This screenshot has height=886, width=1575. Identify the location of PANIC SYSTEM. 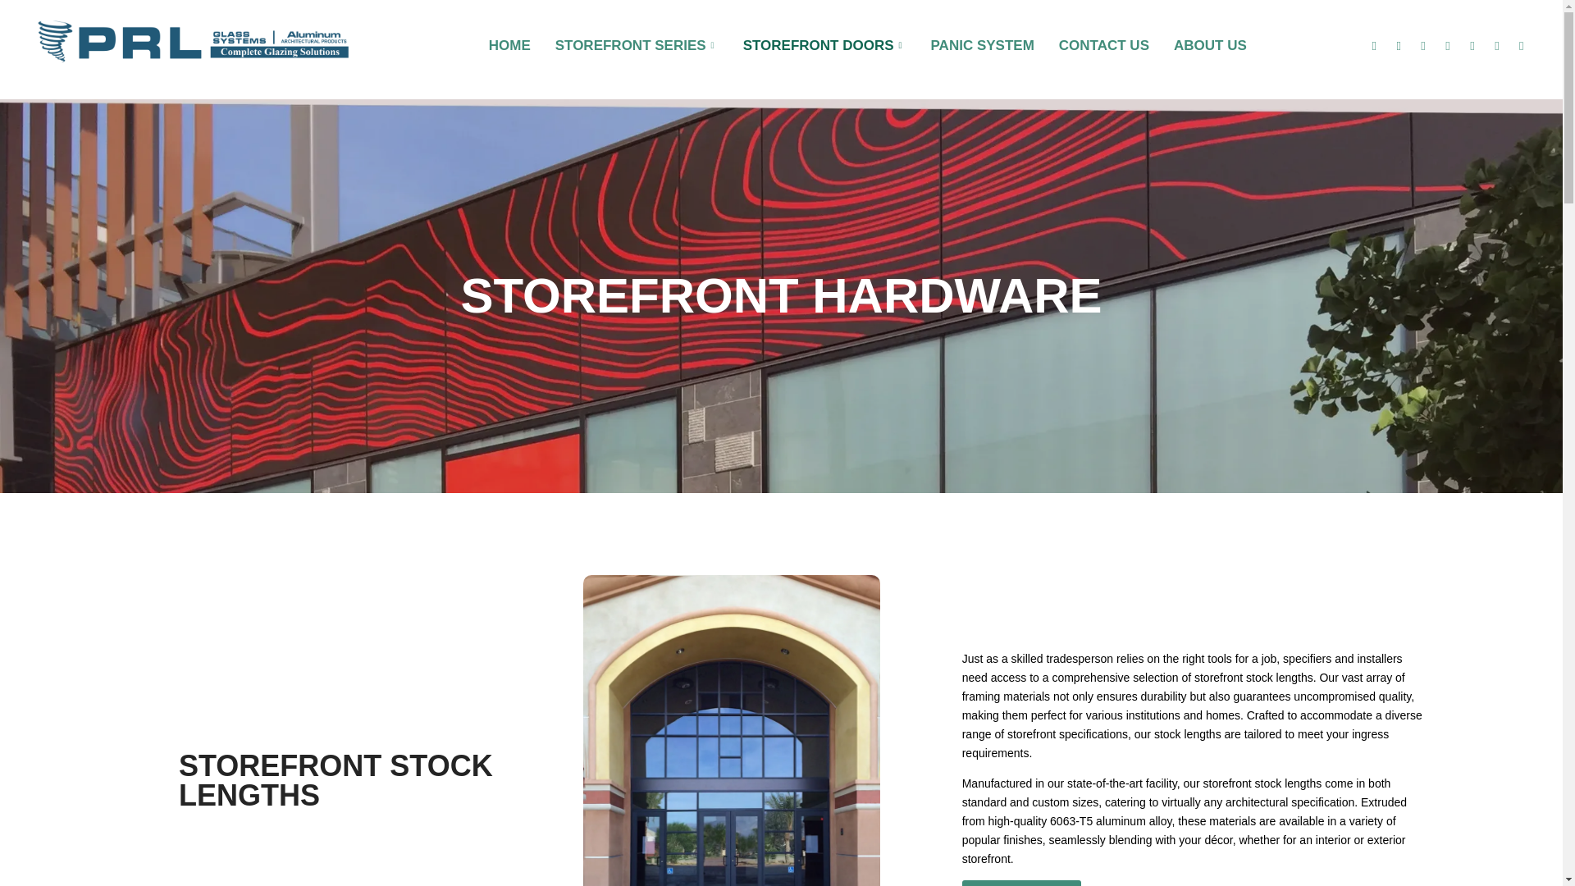
(983, 44).